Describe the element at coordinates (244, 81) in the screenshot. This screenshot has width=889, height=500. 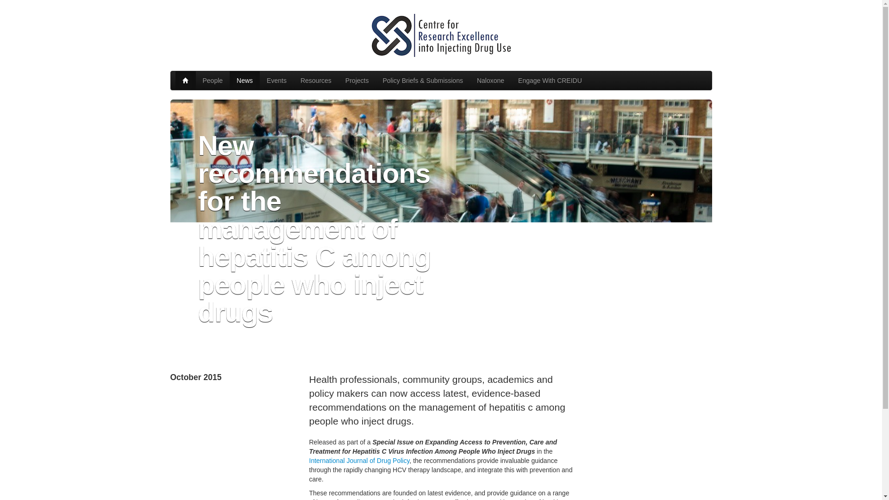
I see `News` at that location.